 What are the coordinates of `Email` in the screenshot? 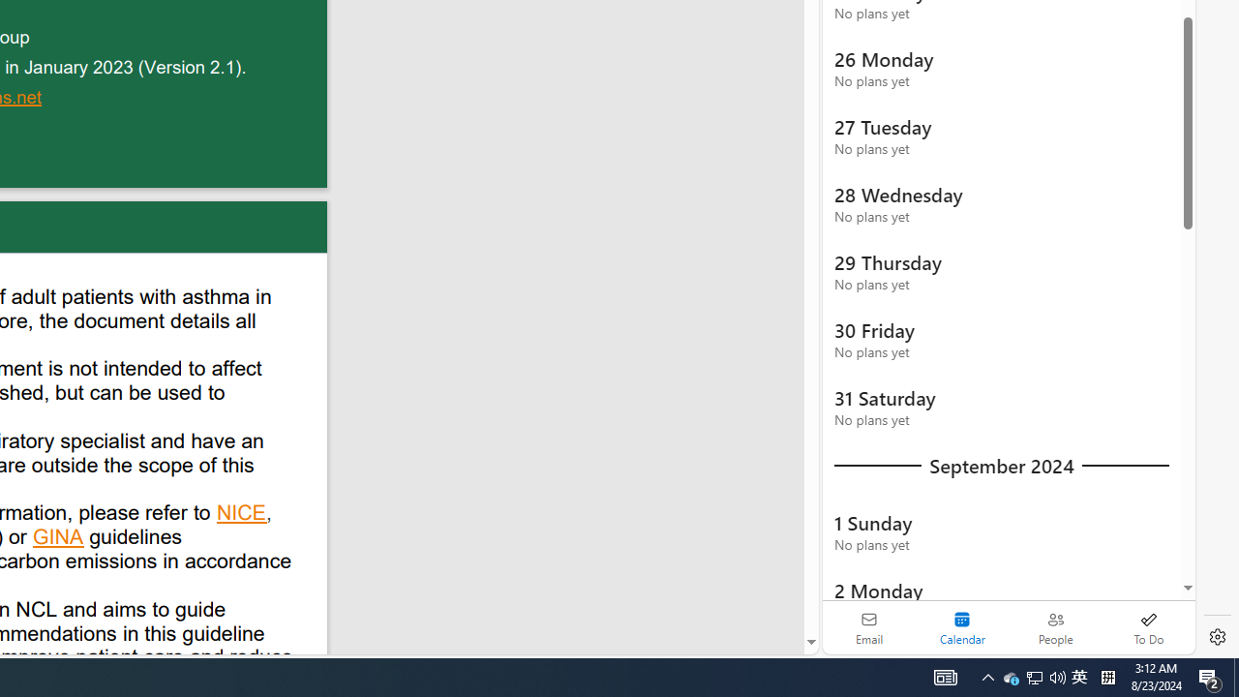 It's located at (869, 627).